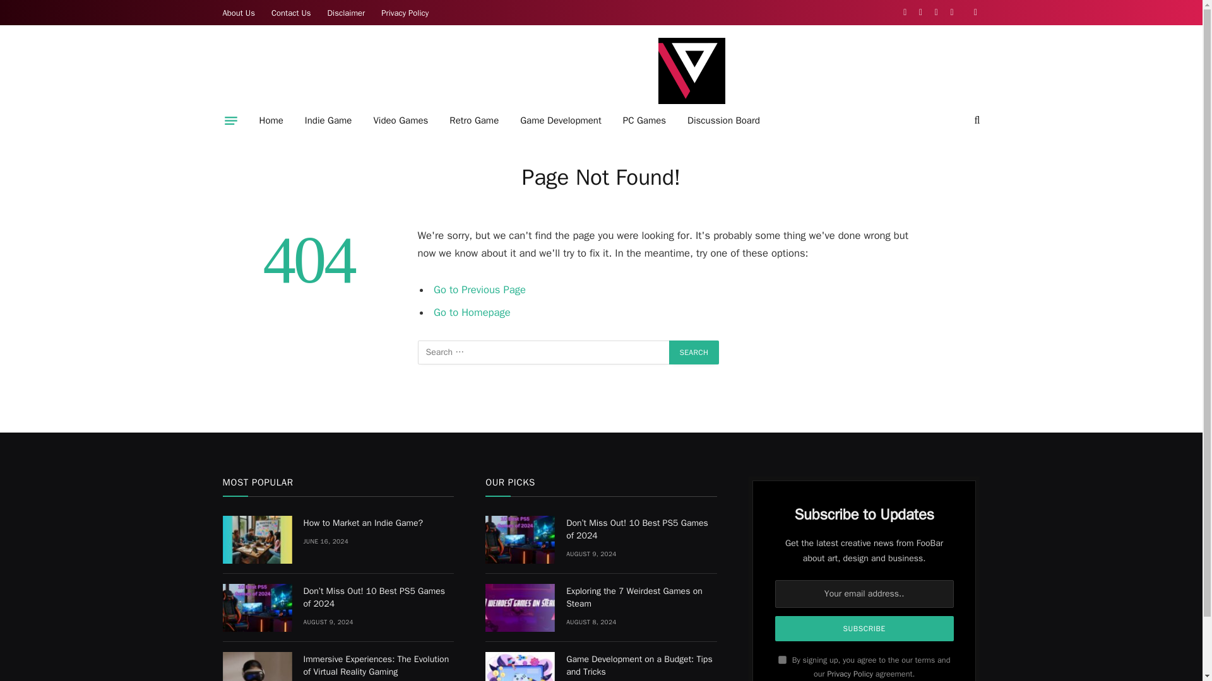 Image resolution: width=1212 pixels, height=681 pixels. What do you see at coordinates (723, 120) in the screenshot?
I see `Discussion Board` at bounding box center [723, 120].